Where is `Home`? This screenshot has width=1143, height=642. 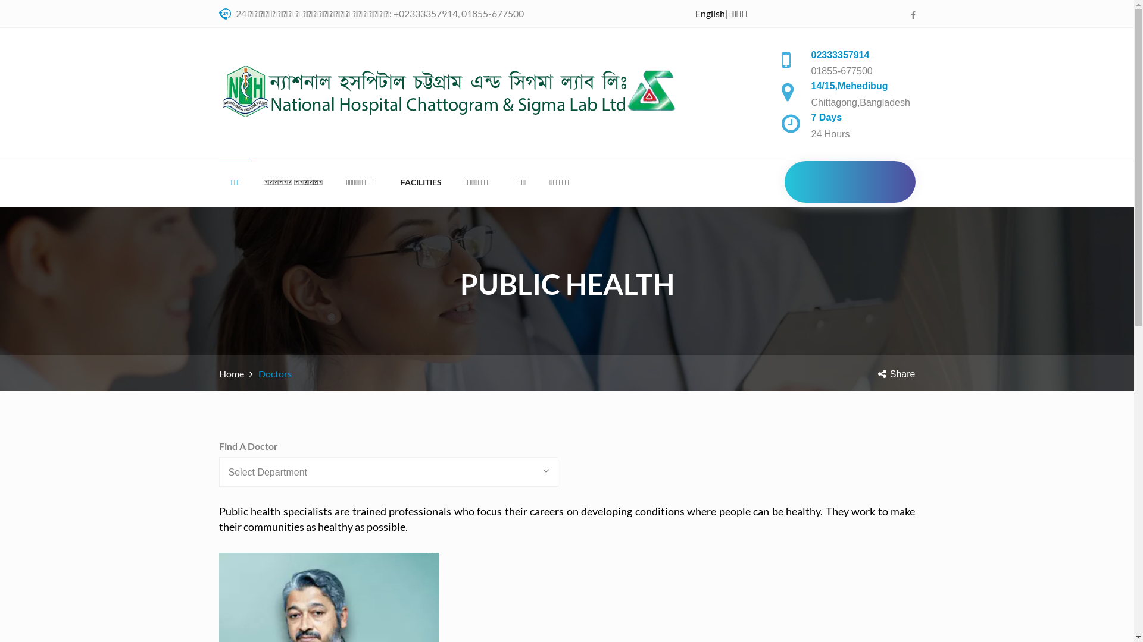 Home is located at coordinates (232, 373).